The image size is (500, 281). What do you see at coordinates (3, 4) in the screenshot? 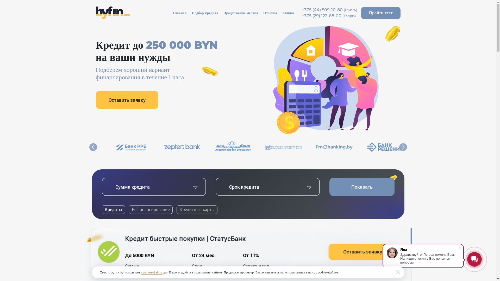
I see `1` at bounding box center [3, 4].